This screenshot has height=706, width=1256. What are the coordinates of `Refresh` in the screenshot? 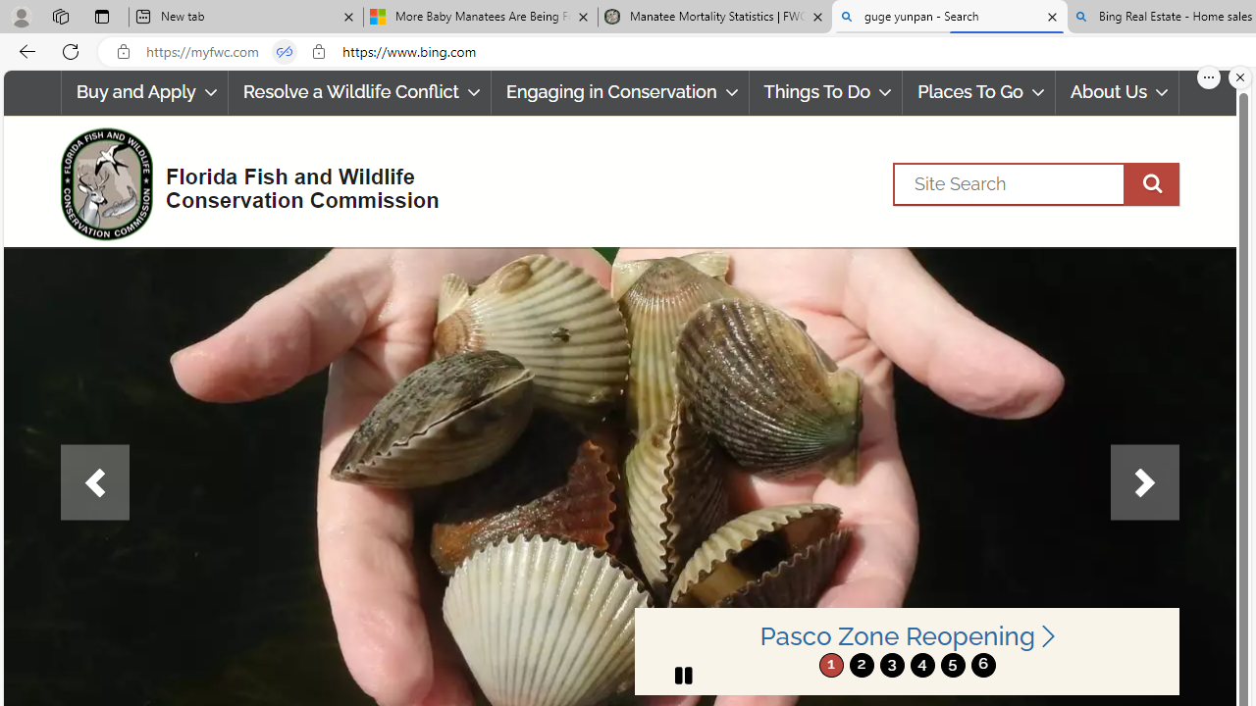 It's located at (71, 51).